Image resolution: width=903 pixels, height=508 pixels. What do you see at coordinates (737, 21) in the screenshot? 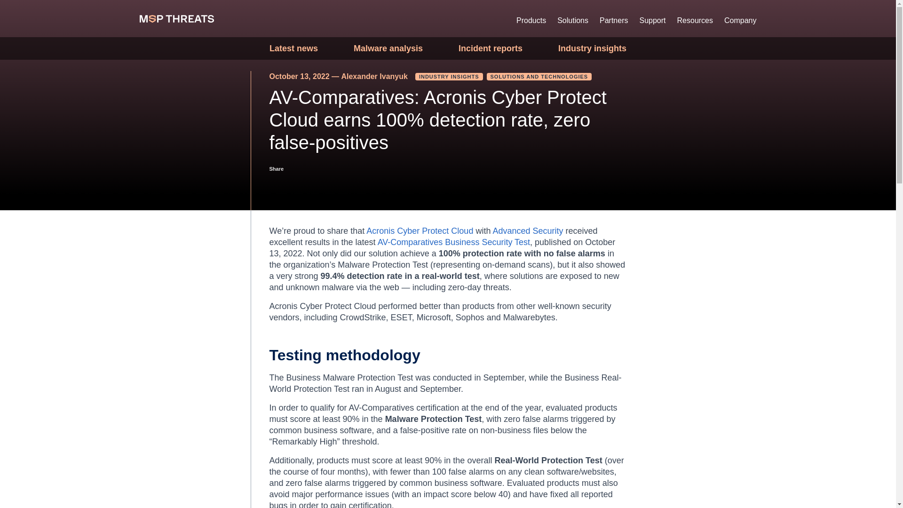
I see `Company` at bounding box center [737, 21].